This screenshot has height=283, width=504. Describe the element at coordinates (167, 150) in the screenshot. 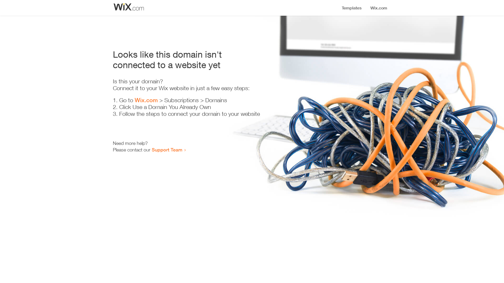

I see `Support Team` at that location.